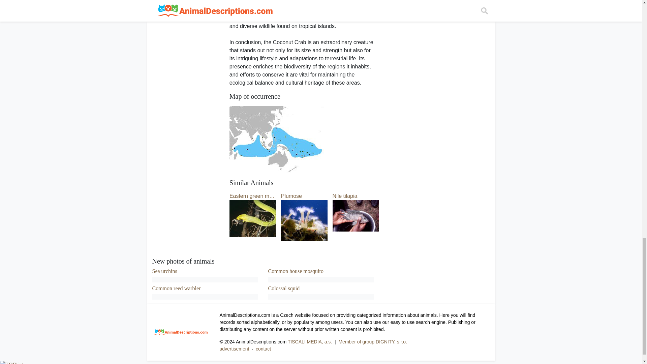 This screenshot has width=647, height=364. I want to click on Nile tilapia, so click(356, 205).